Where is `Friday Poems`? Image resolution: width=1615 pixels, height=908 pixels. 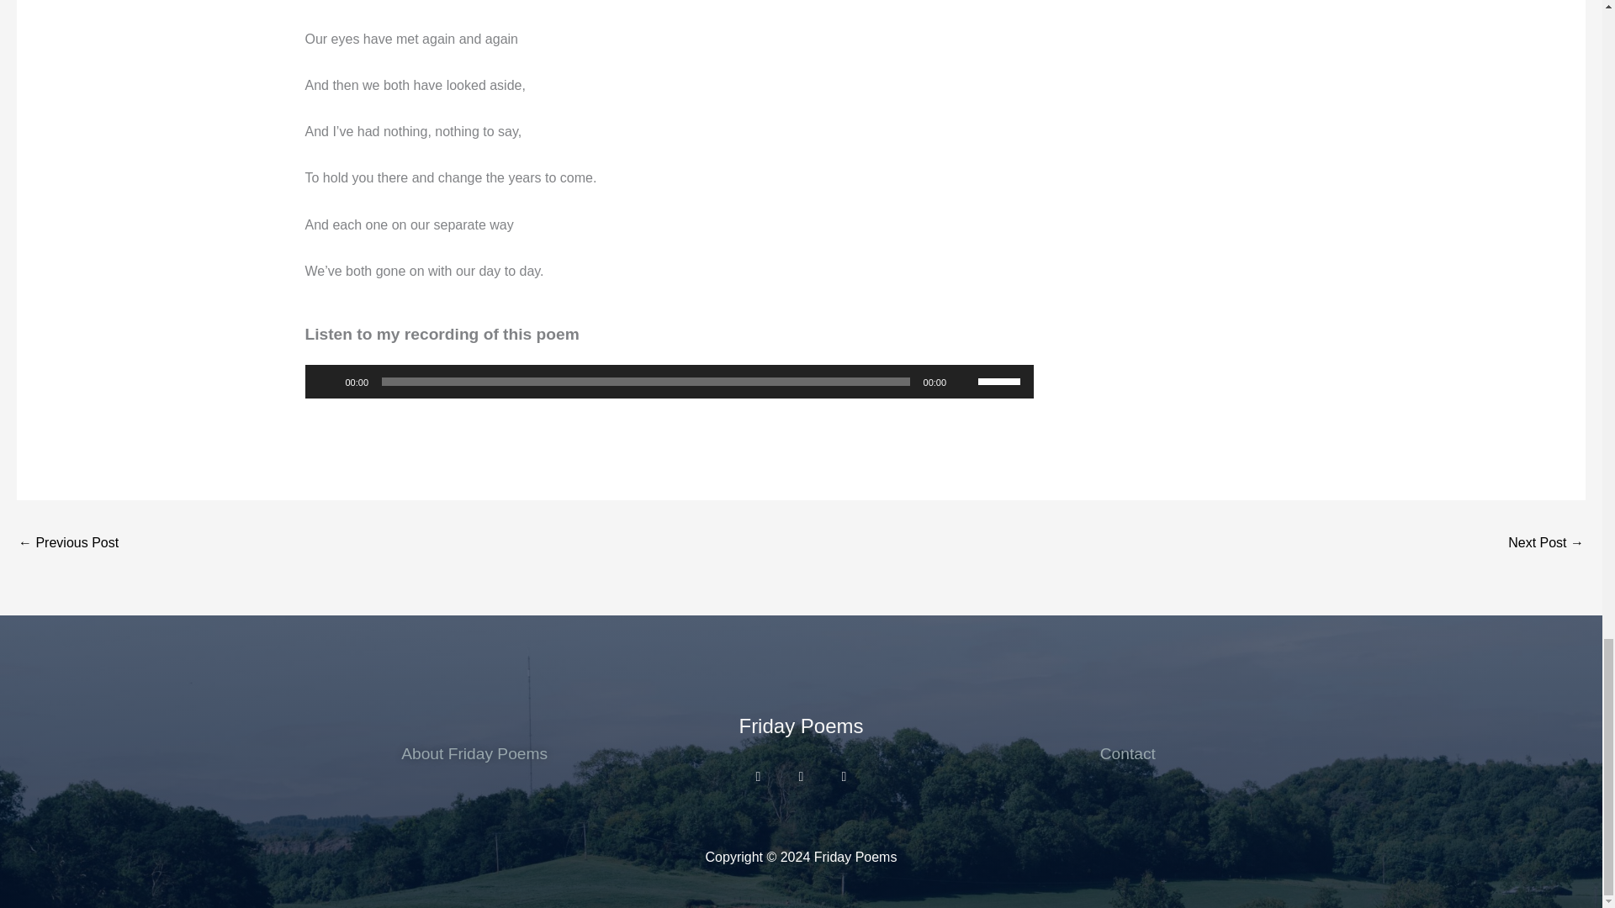
Friday Poems is located at coordinates (800, 725).